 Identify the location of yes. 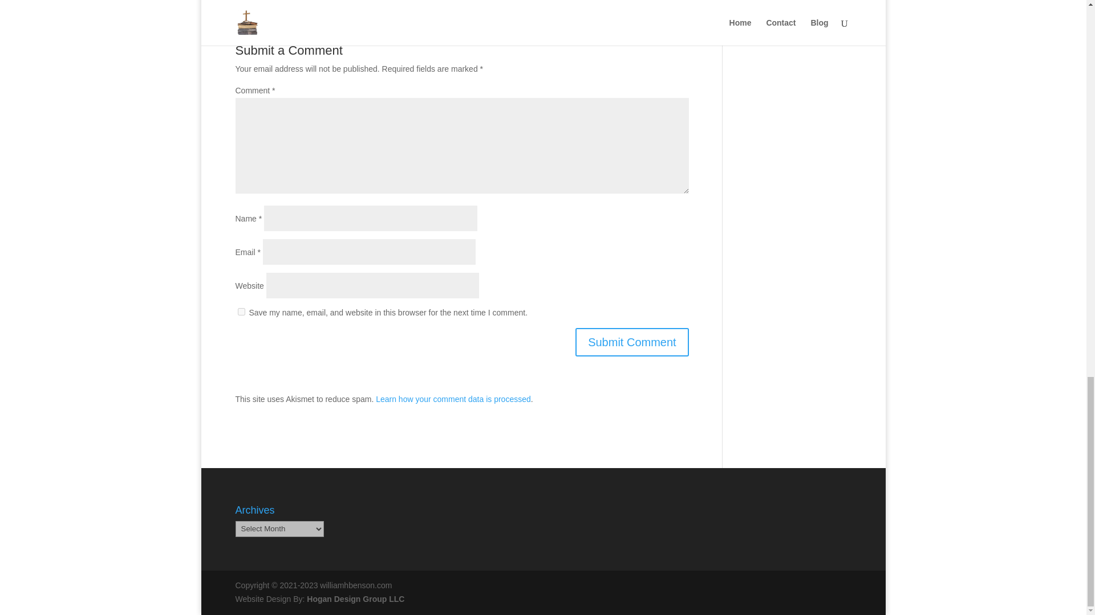
(241, 312).